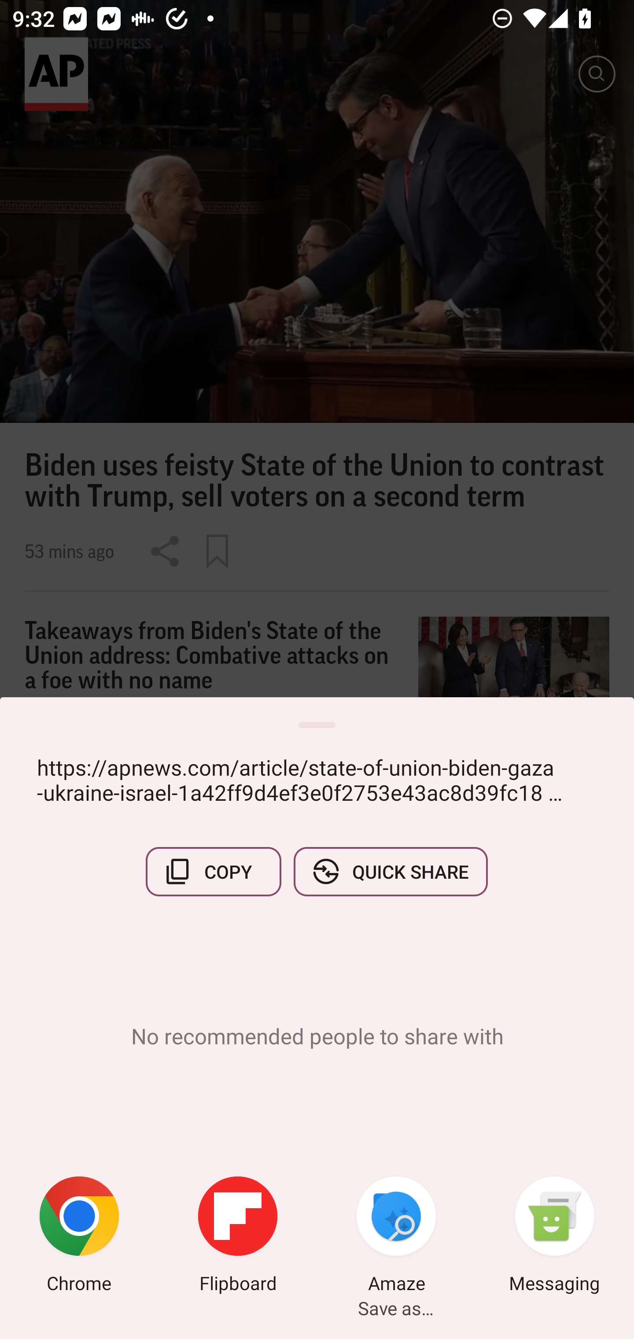 This screenshot has height=1339, width=634. What do you see at coordinates (238, 1237) in the screenshot?
I see `Flipboard` at bounding box center [238, 1237].